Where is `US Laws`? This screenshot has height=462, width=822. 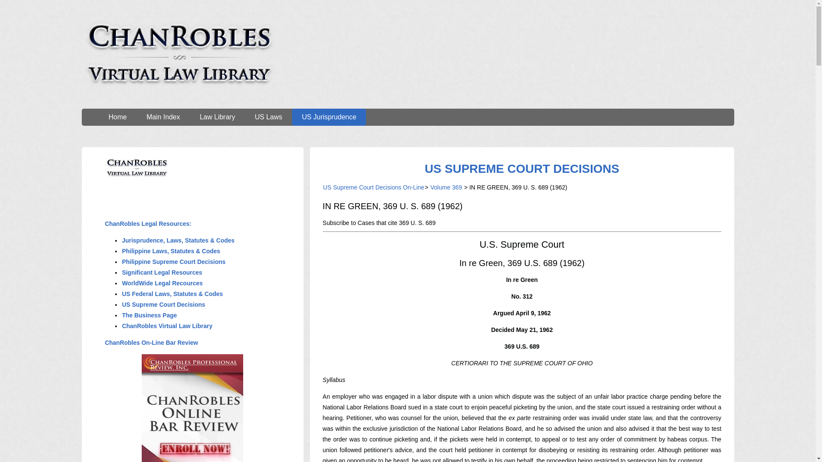
US Laws is located at coordinates (268, 117).